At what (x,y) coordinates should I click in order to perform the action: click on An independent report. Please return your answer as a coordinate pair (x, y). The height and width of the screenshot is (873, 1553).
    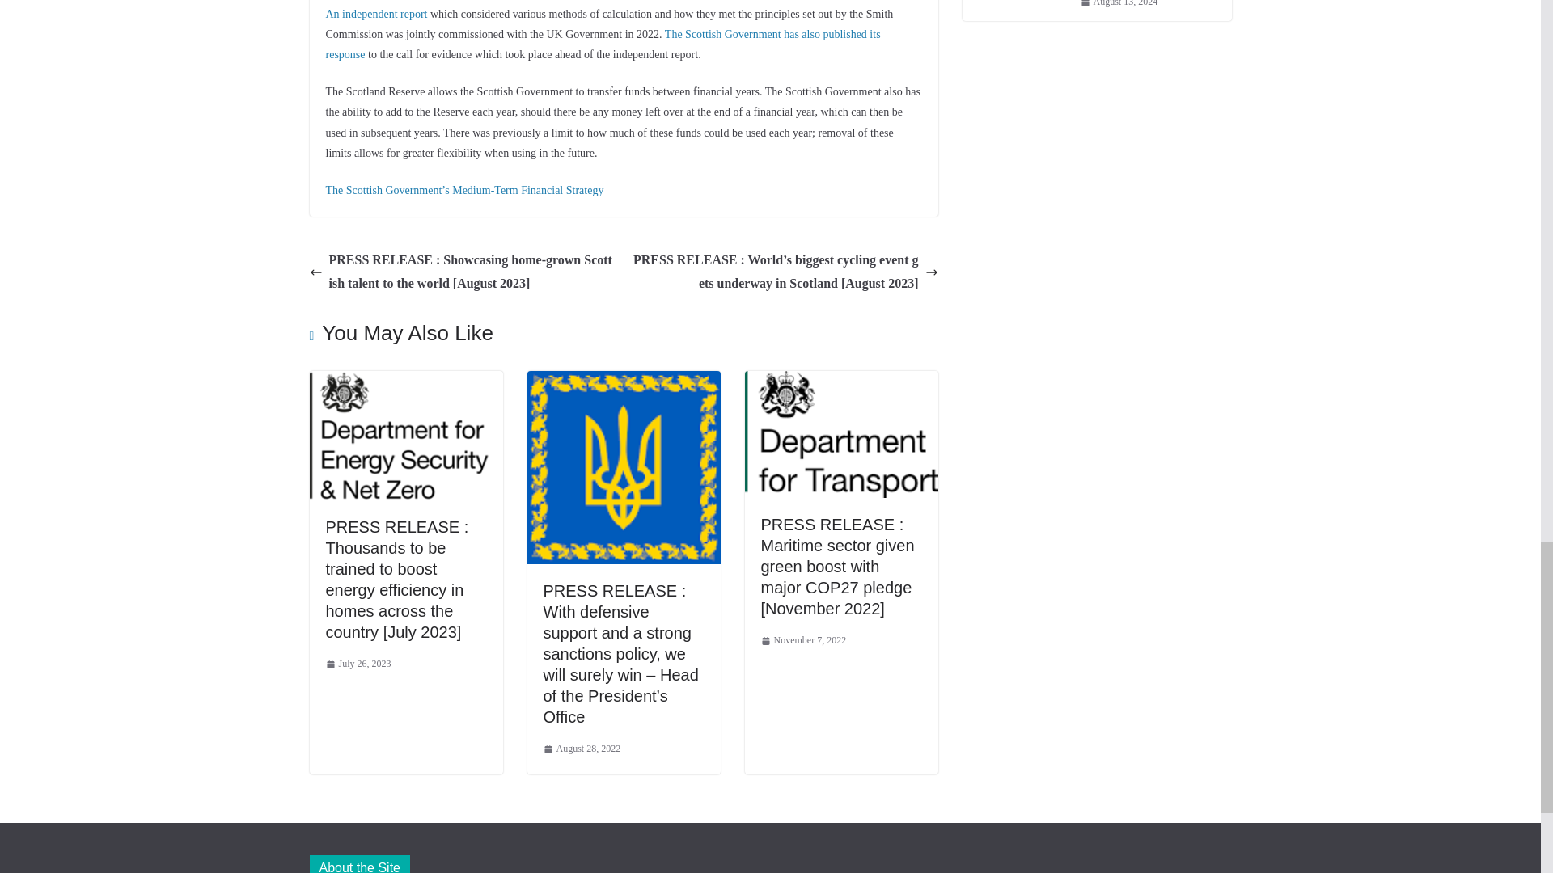
    Looking at the image, I should click on (375, 13).